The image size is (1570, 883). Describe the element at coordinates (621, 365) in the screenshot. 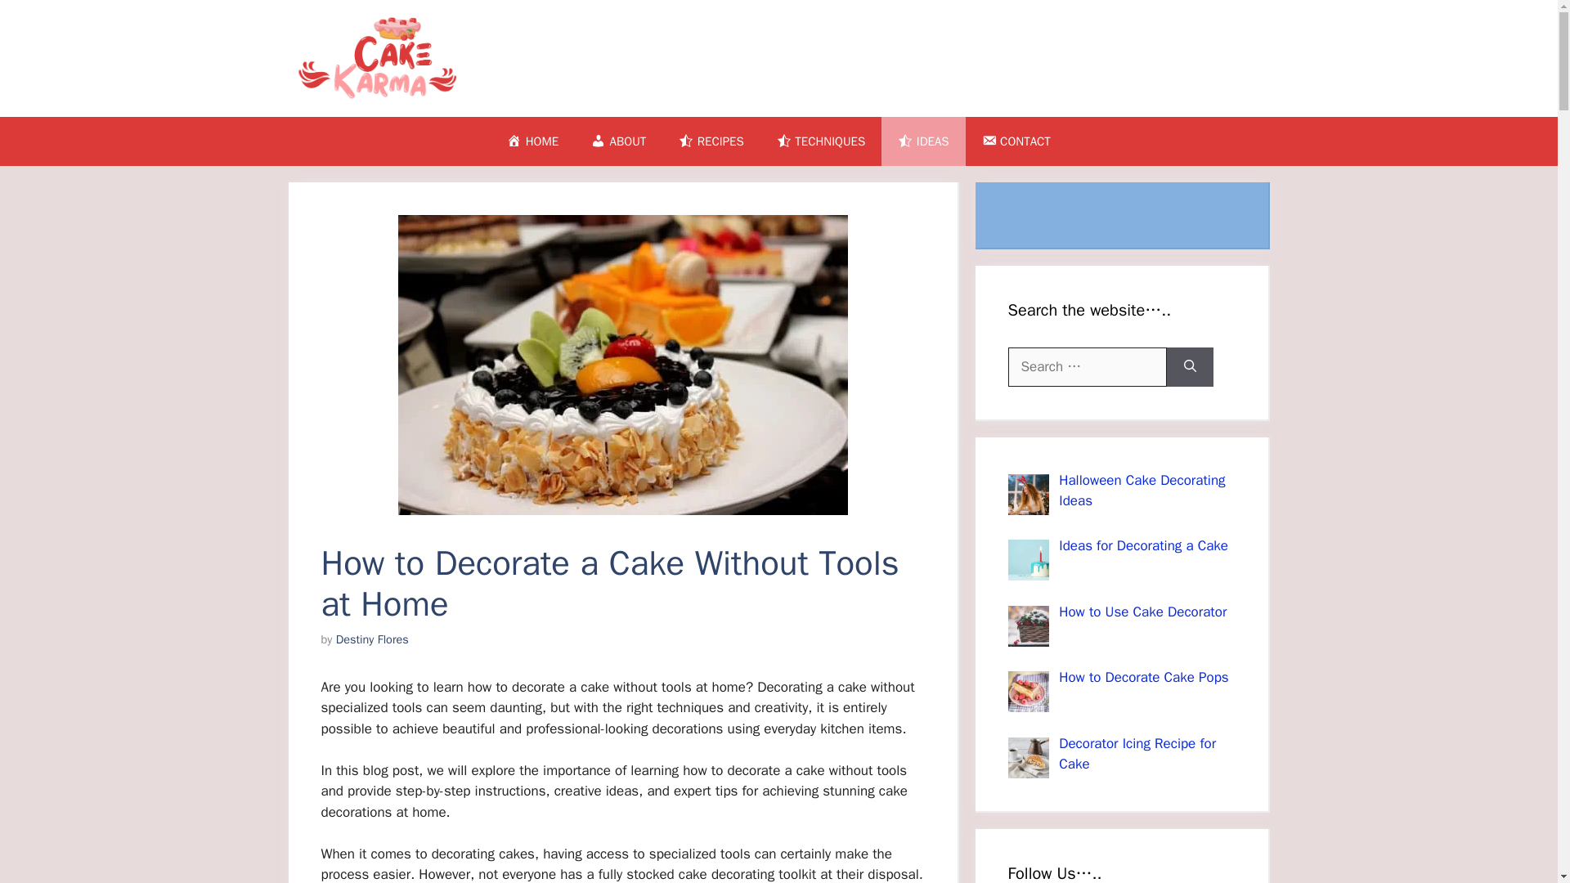

I see `How to Decorate a Cake Without Tools at Home 1` at that location.